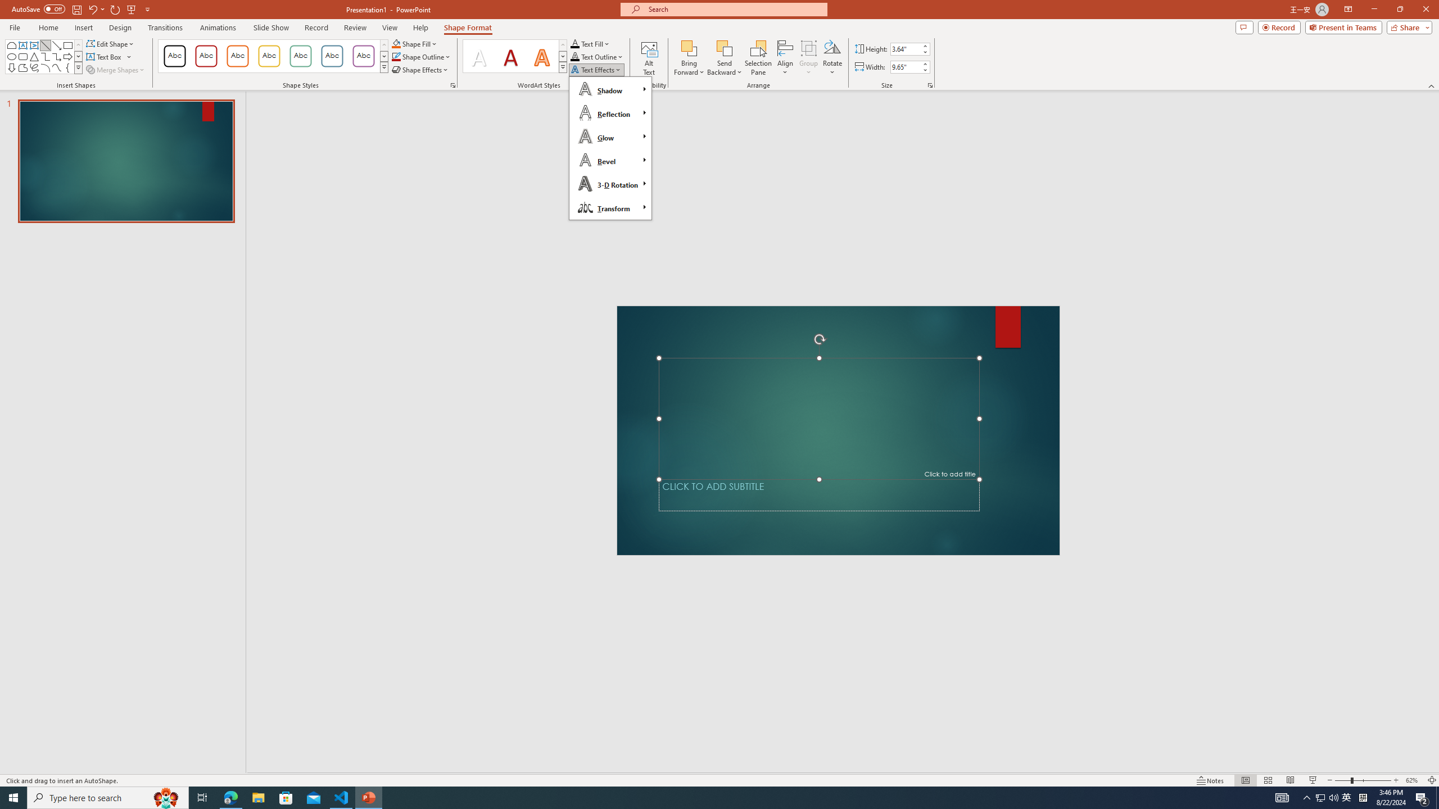  I want to click on AutomationID: TextStylesGallery, so click(515, 56).